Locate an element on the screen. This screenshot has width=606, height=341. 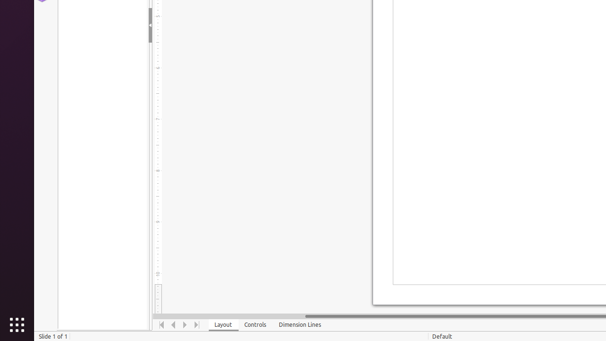
Move To End is located at coordinates (197, 325).